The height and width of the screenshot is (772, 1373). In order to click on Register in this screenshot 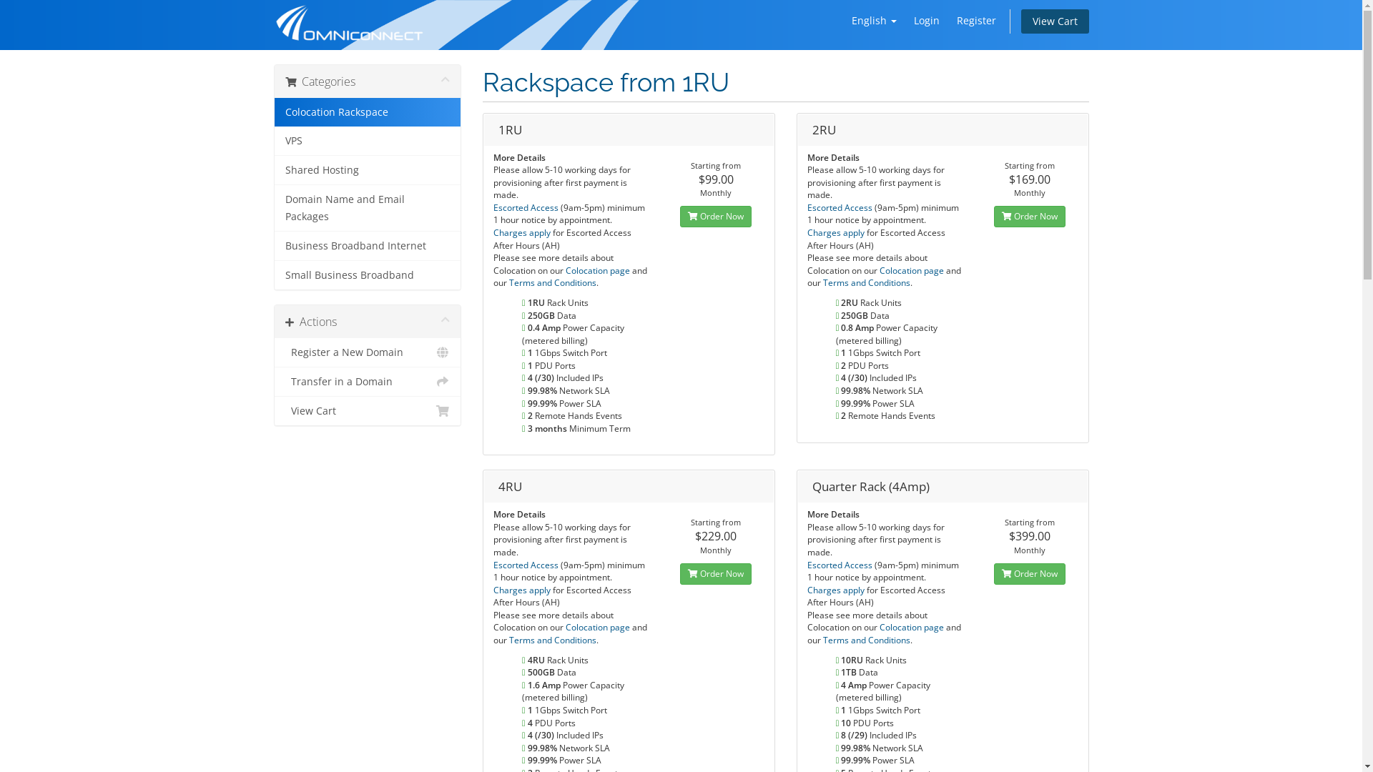, I will do `click(977, 21)`.